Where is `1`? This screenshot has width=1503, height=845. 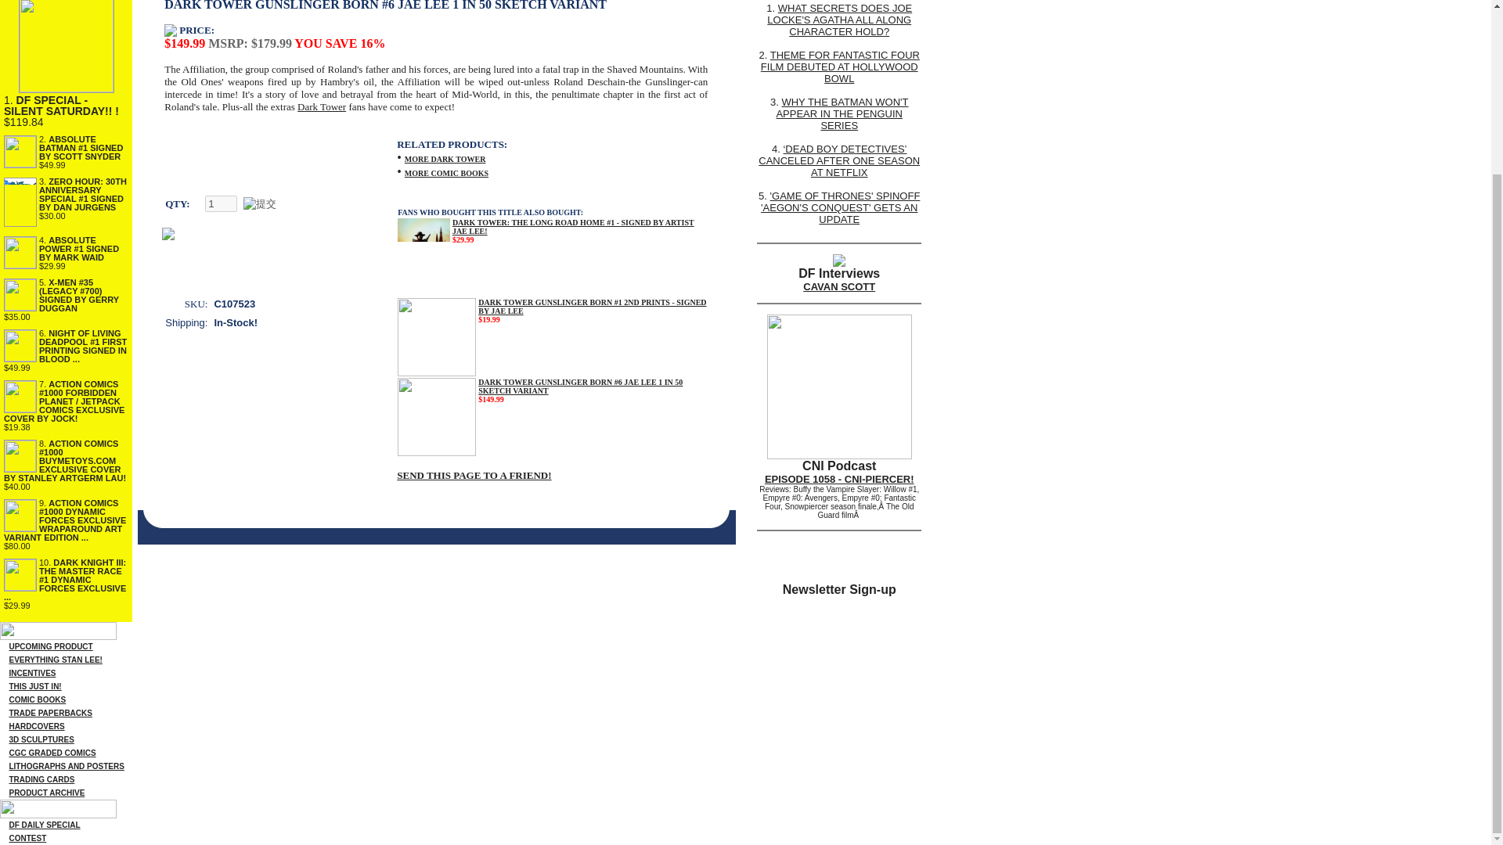
1 is located at coordinates (221, 203).